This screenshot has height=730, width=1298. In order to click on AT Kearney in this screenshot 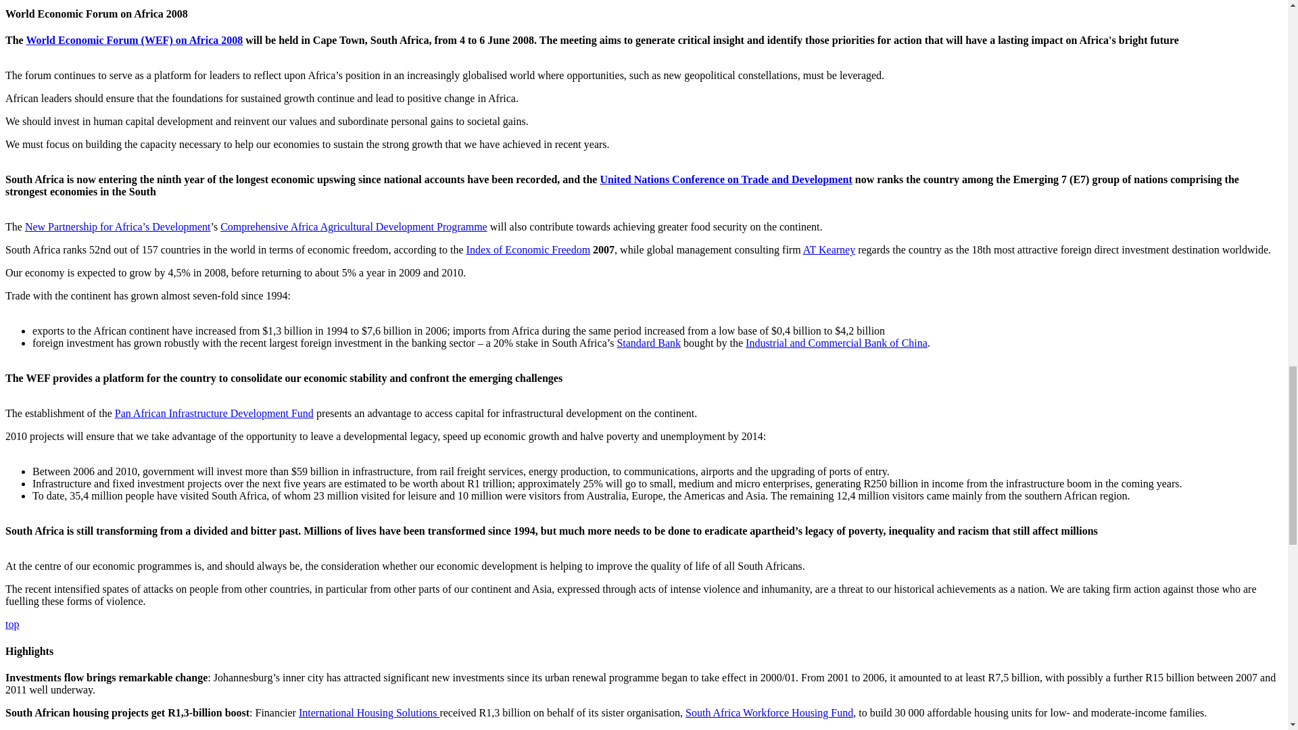, I will do `click(829, 249)`.